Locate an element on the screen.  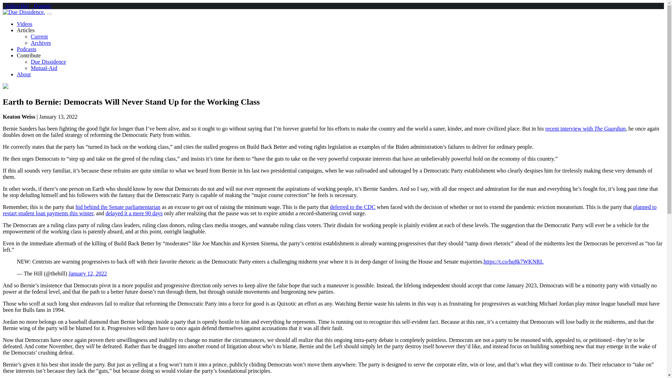
Mutual-Aid is located at coordinates (44, 68).